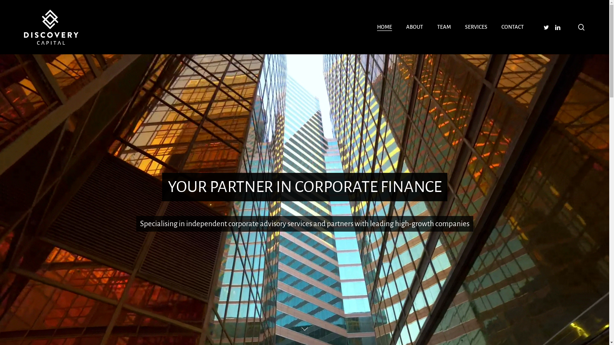 The width and height of the screenshot is (614, 345). Describe the element at coordinates (513, 27) in the screenshot. I see `CONTACT` at that location.